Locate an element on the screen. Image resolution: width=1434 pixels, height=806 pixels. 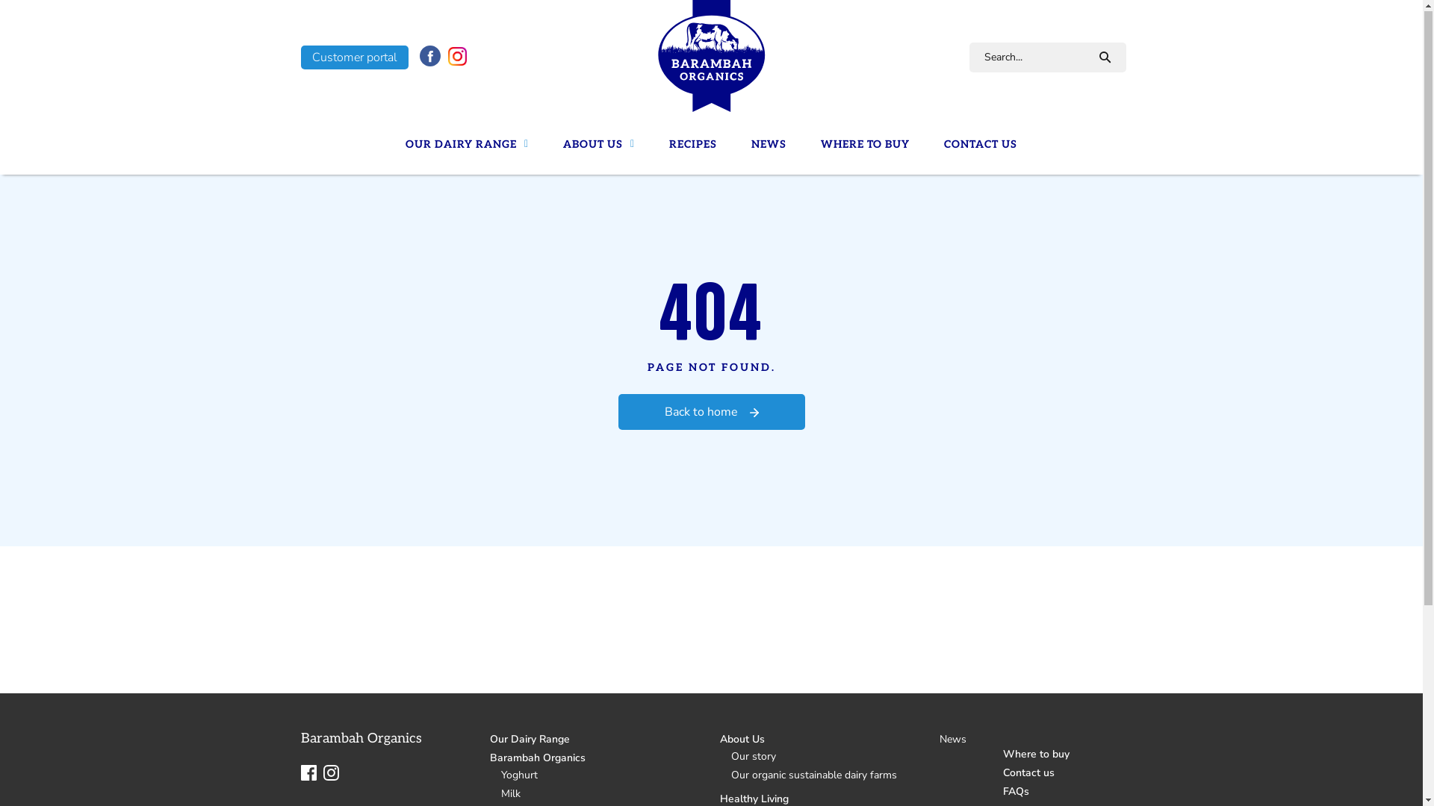
Customer portal is located at coordinates (354, 58).